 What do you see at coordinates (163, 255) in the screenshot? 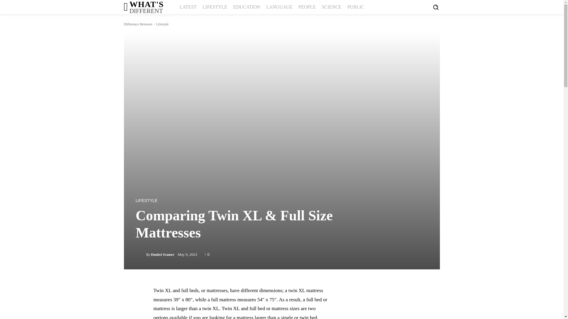
I see `Dmitri Ivanov` at bounding box center [163, 255].